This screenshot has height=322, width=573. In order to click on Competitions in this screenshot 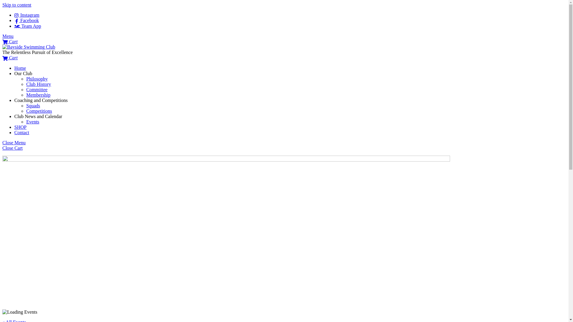, I will do `click(39, 111)`.